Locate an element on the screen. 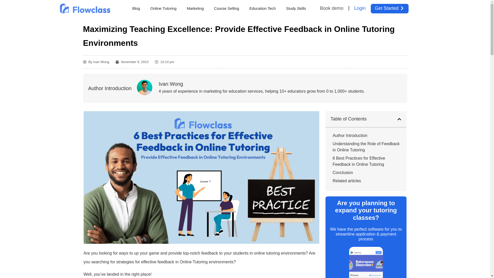  Online Tutoring is located at coordinates (163, 8).